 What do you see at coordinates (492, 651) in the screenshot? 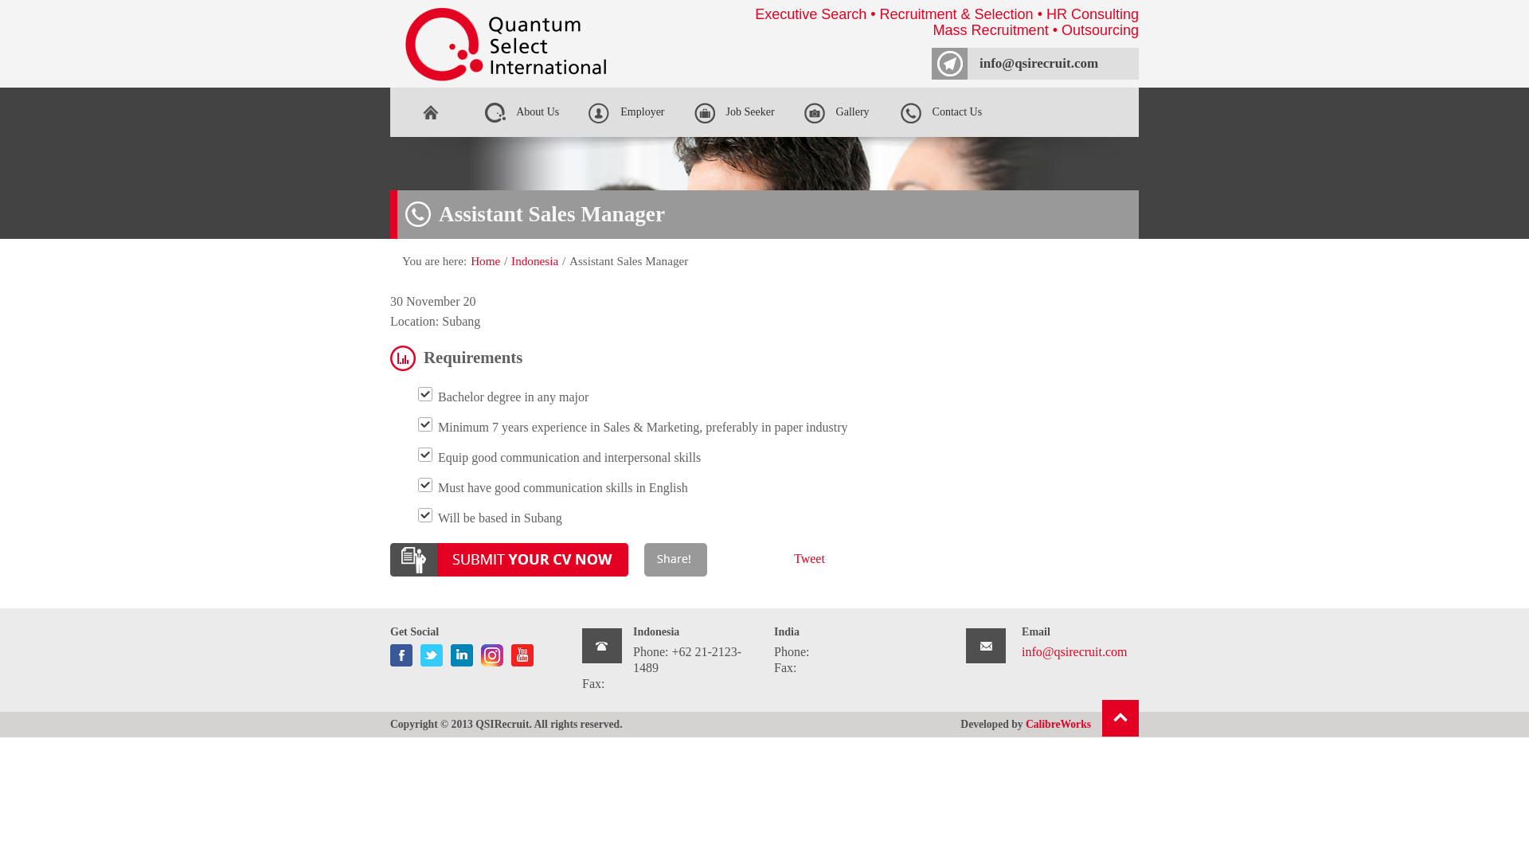
I see `gplus` at bounding box center [492, 651].